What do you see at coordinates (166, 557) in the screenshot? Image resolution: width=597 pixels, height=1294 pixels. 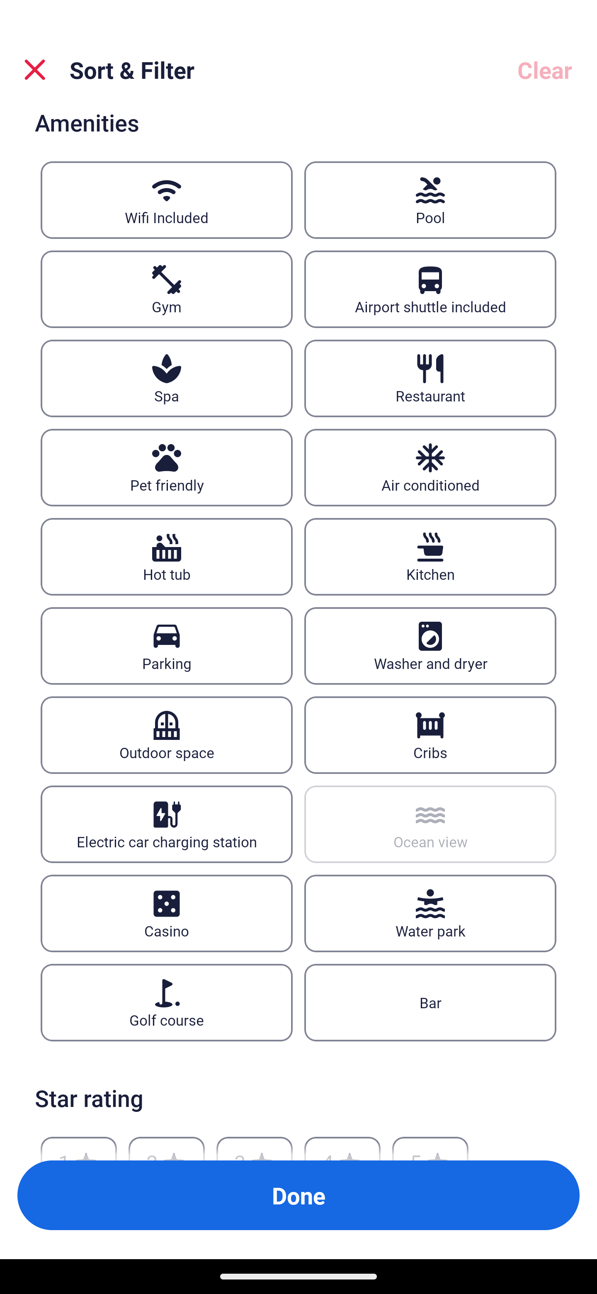 I see `Hot tub` at bounding box center [166, 557].